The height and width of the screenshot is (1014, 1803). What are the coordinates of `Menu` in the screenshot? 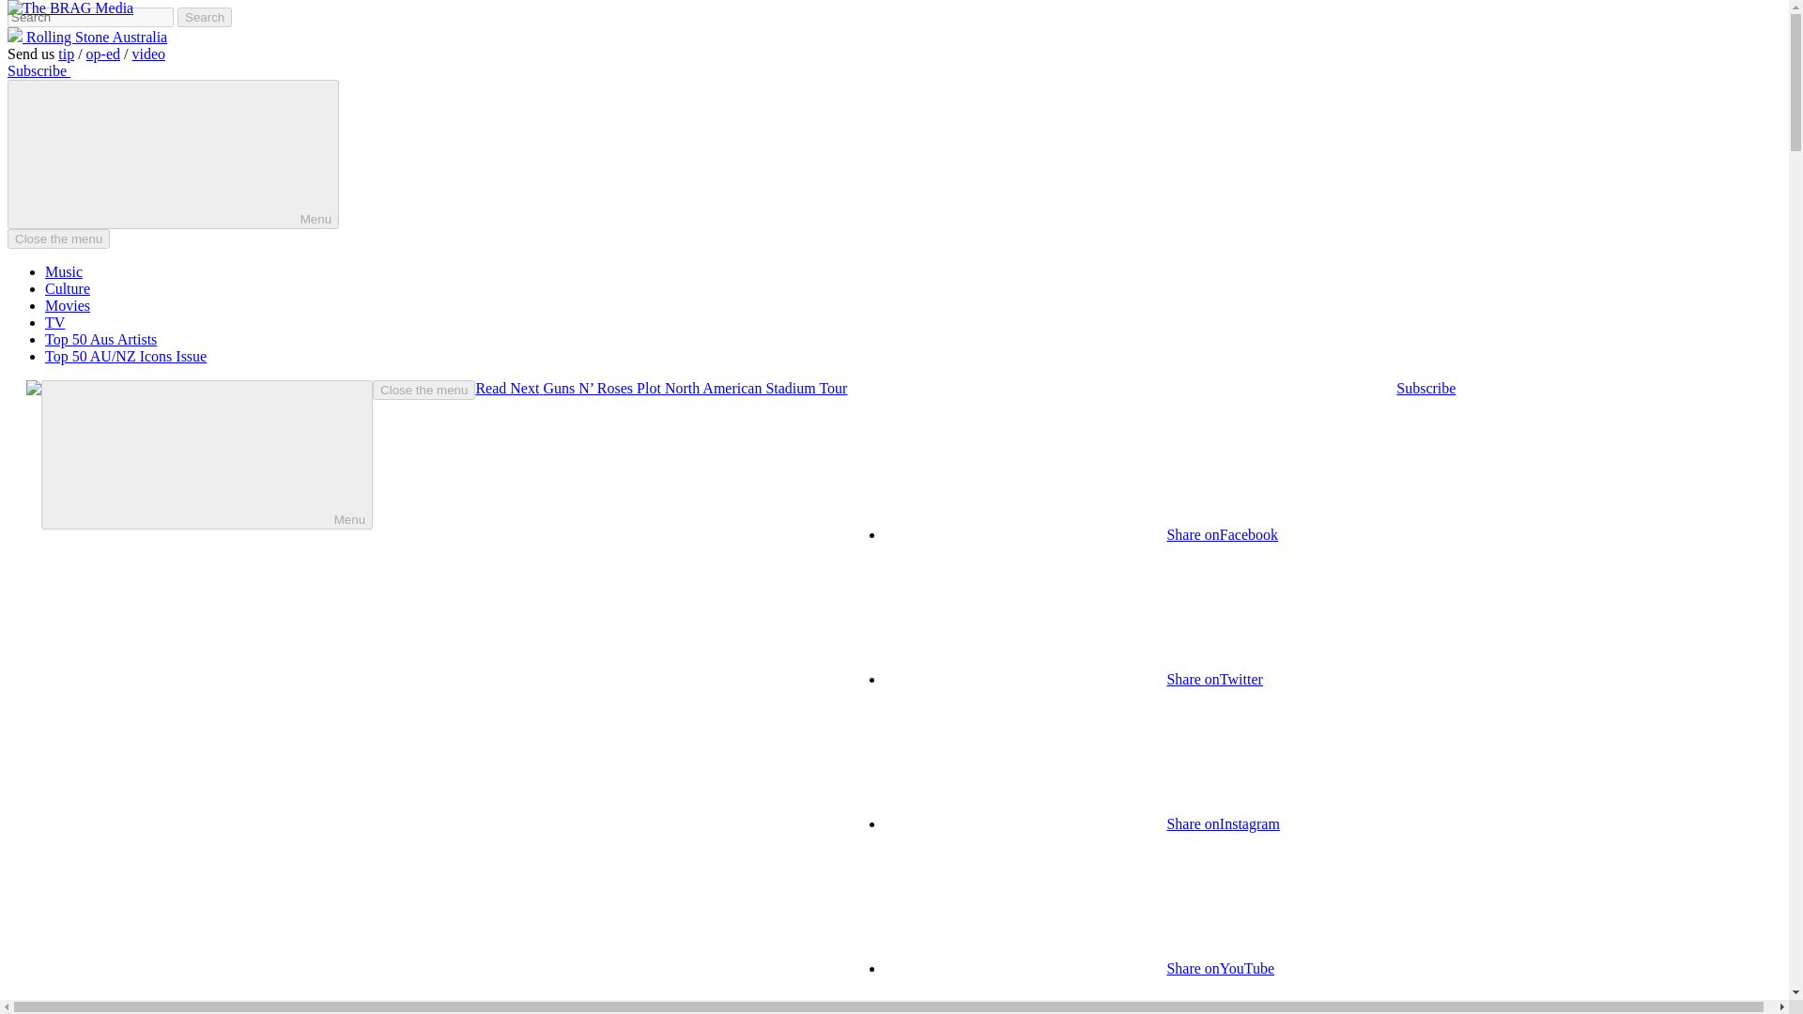 It's located at (173, 154).